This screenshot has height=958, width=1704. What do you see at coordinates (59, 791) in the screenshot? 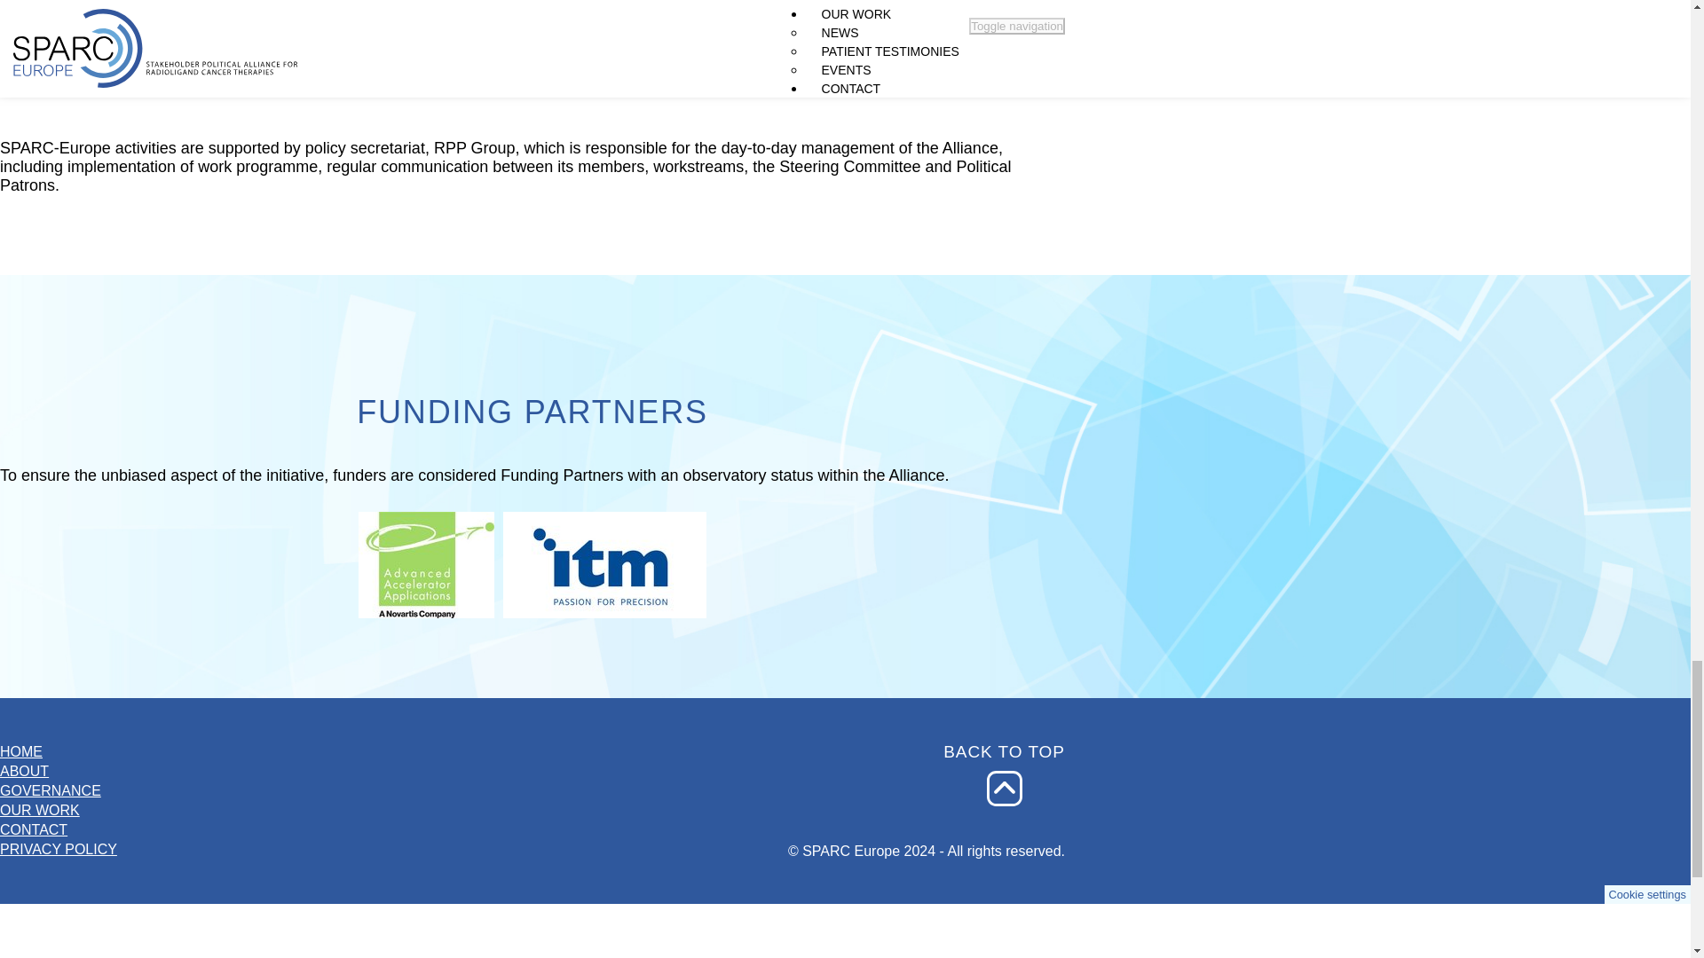
I see `GOVERNANCE` at bounding box center [59, 791].